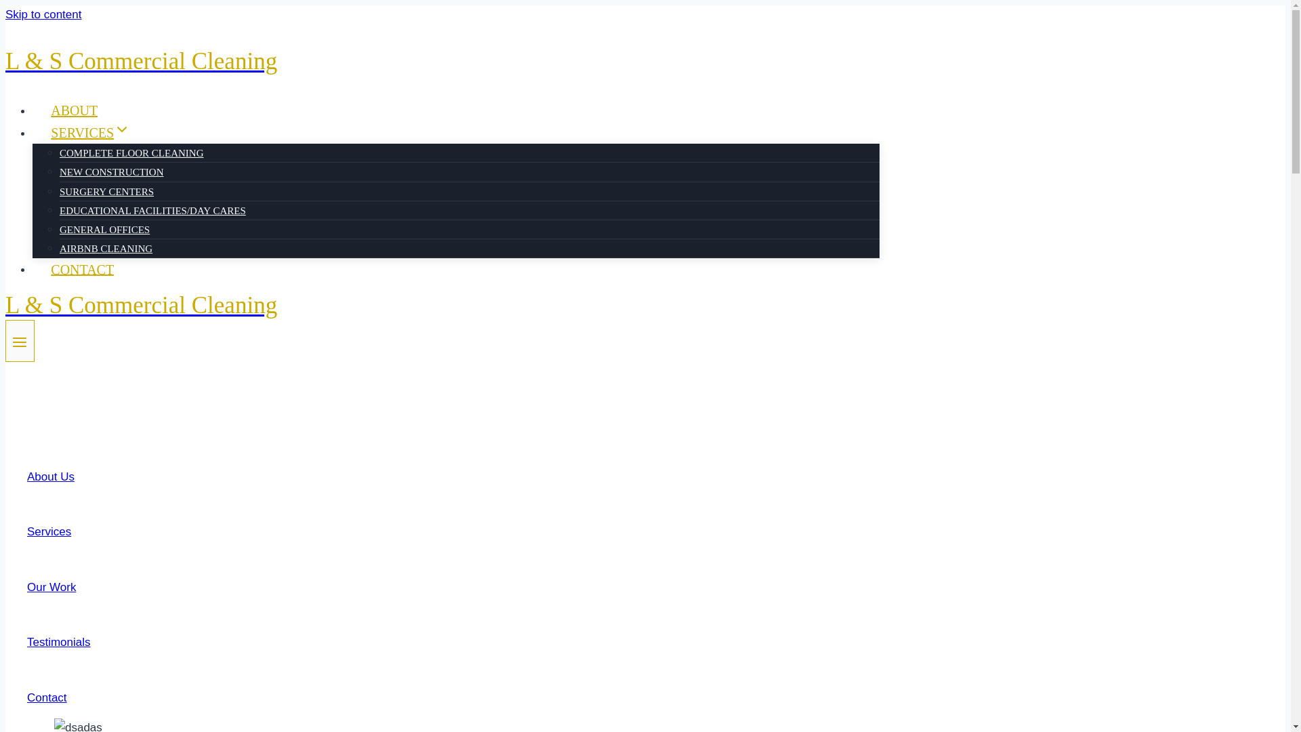 The height and width of the screenshot is (732, 1301). I want to click on Testimonials, so click(59, 651).